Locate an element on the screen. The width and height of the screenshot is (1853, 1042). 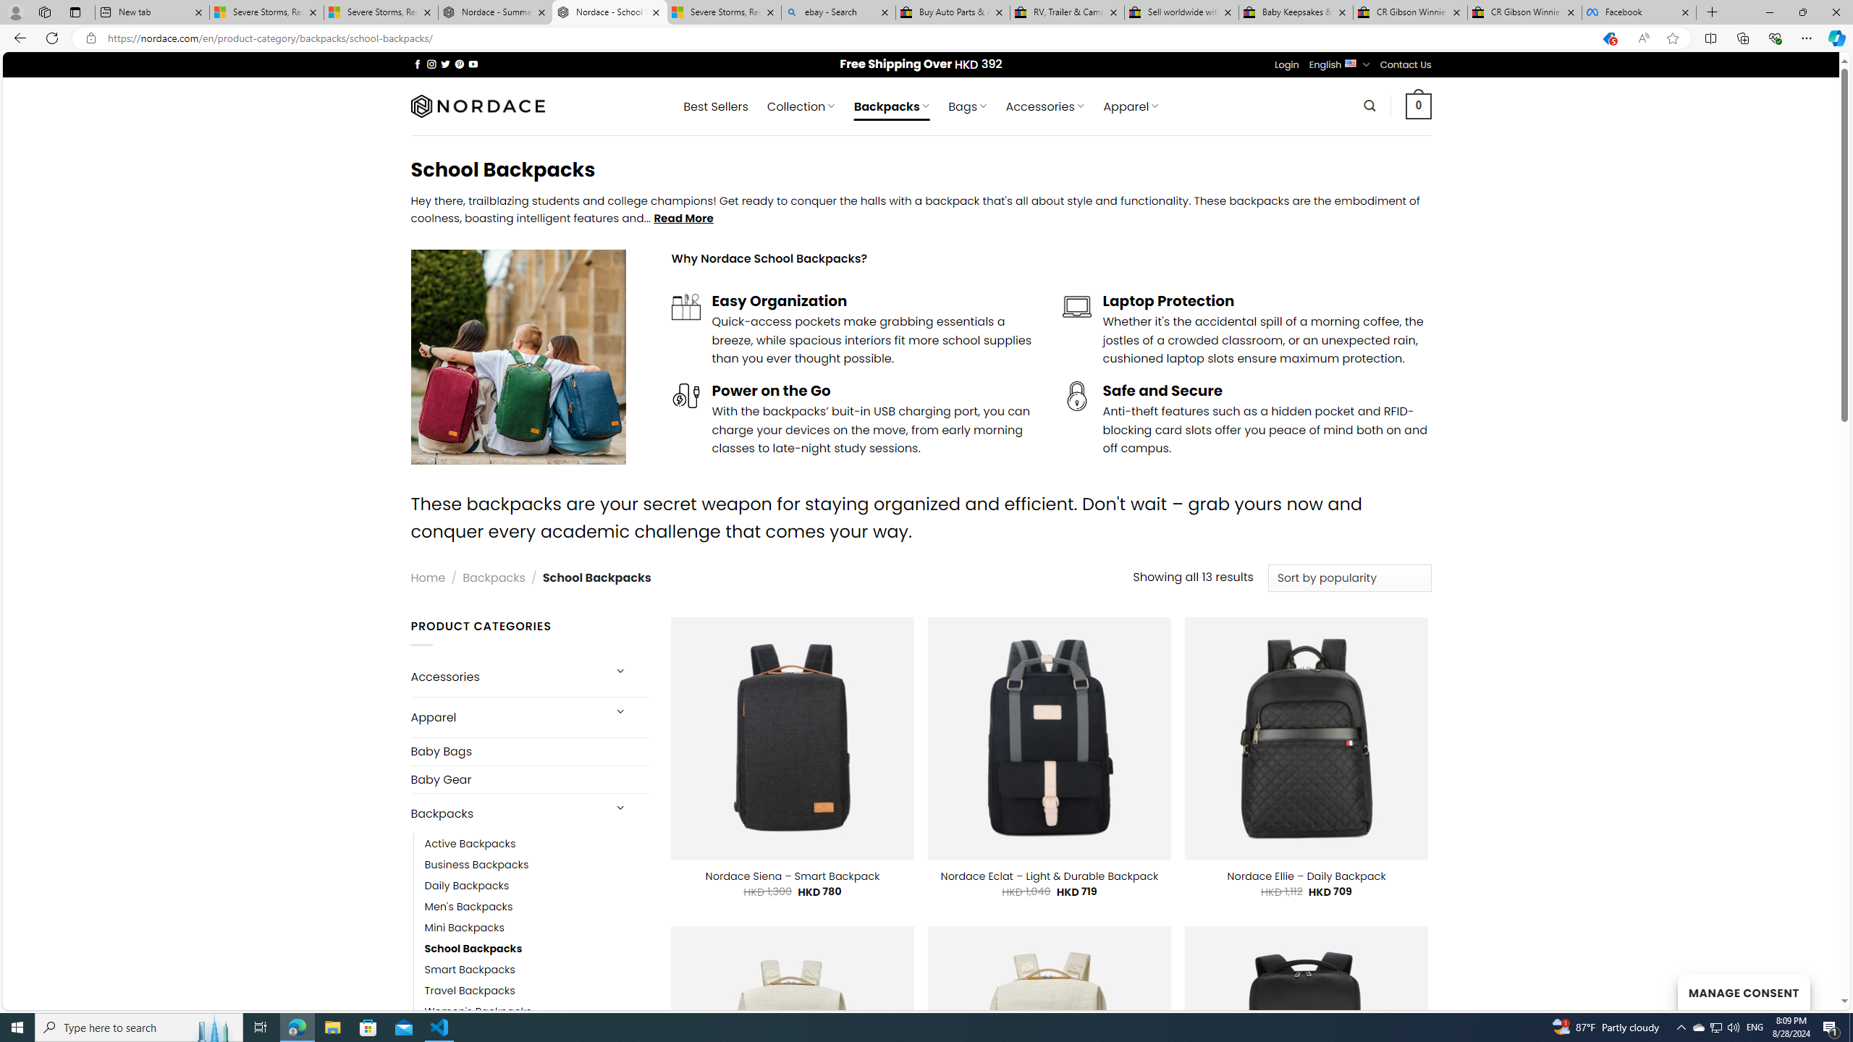
School Backpacks is located at coordinates (473, 949).